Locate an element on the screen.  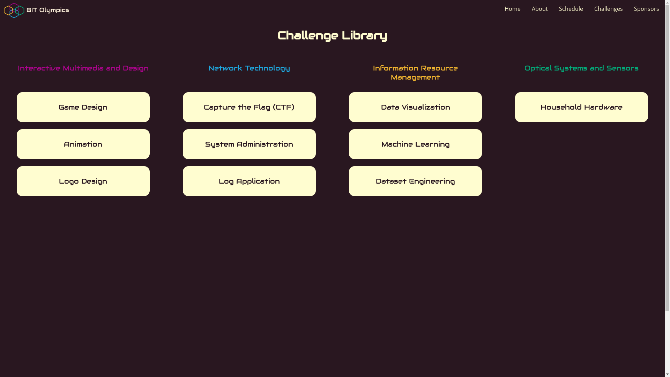
Dataset Engineering is located at coordinates (415, 181).